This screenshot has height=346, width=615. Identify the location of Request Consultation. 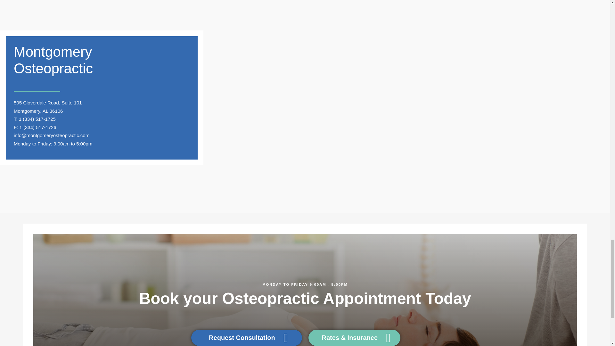
(247, 338).